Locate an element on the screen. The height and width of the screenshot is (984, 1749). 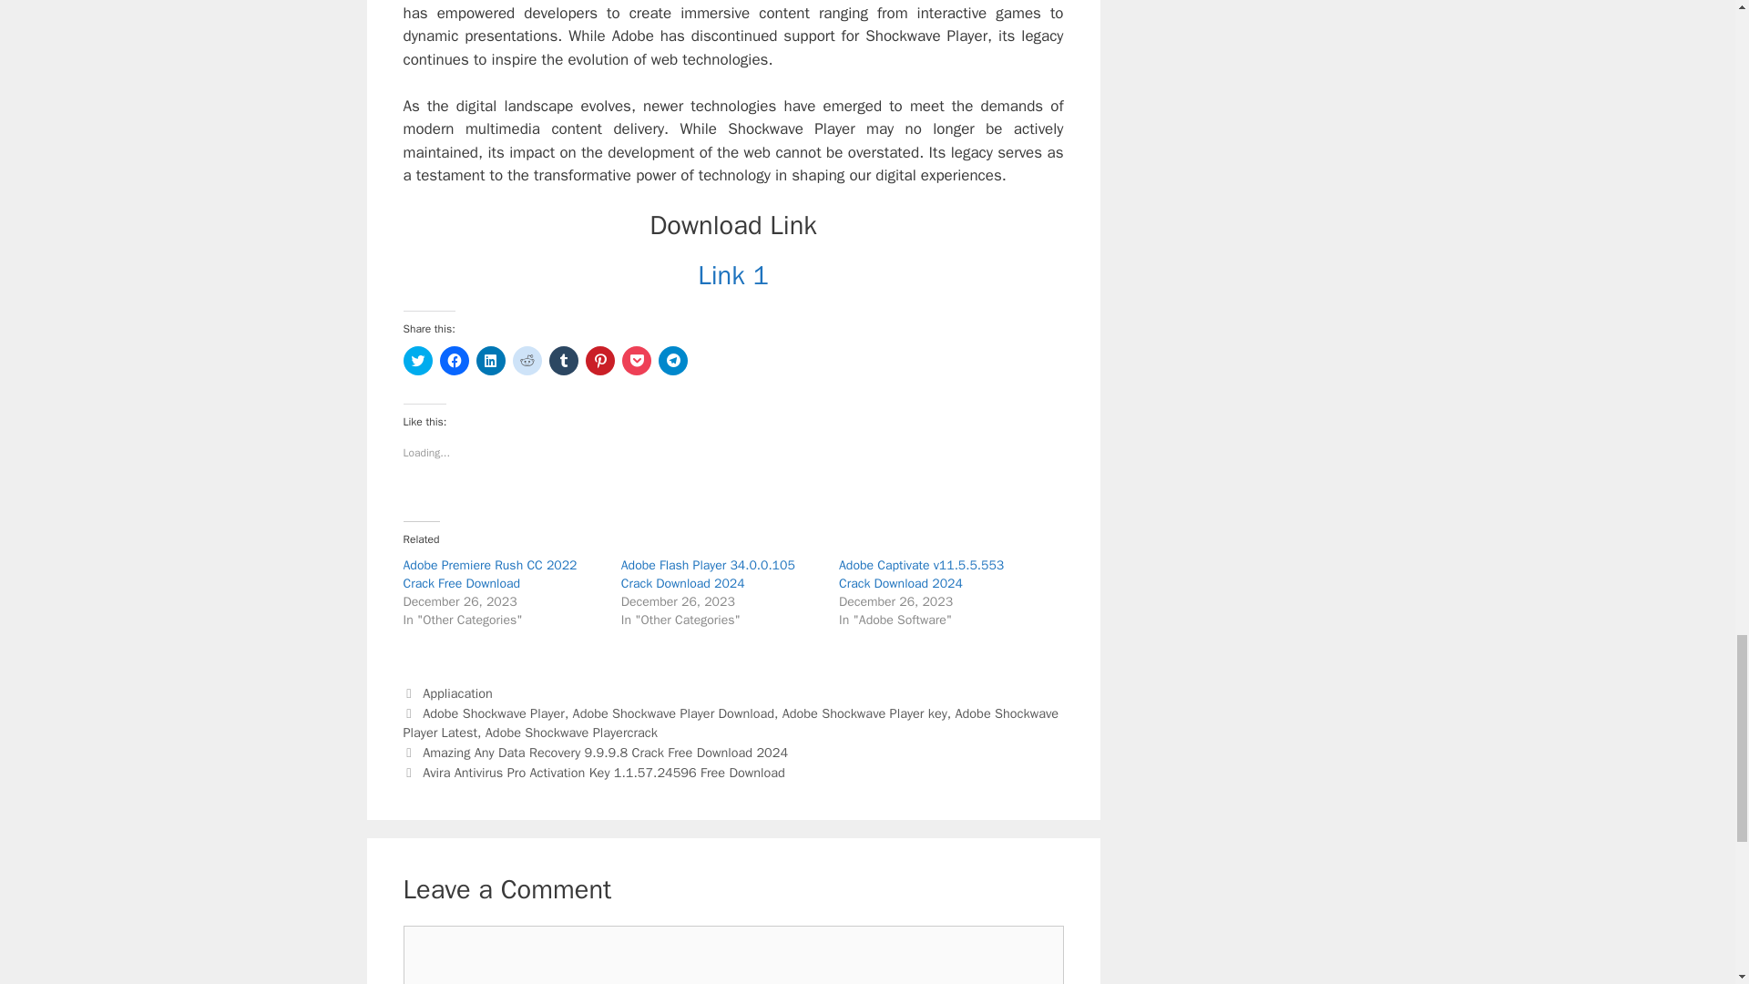
Click to share on Telegram is located at coordinates (672, 361).